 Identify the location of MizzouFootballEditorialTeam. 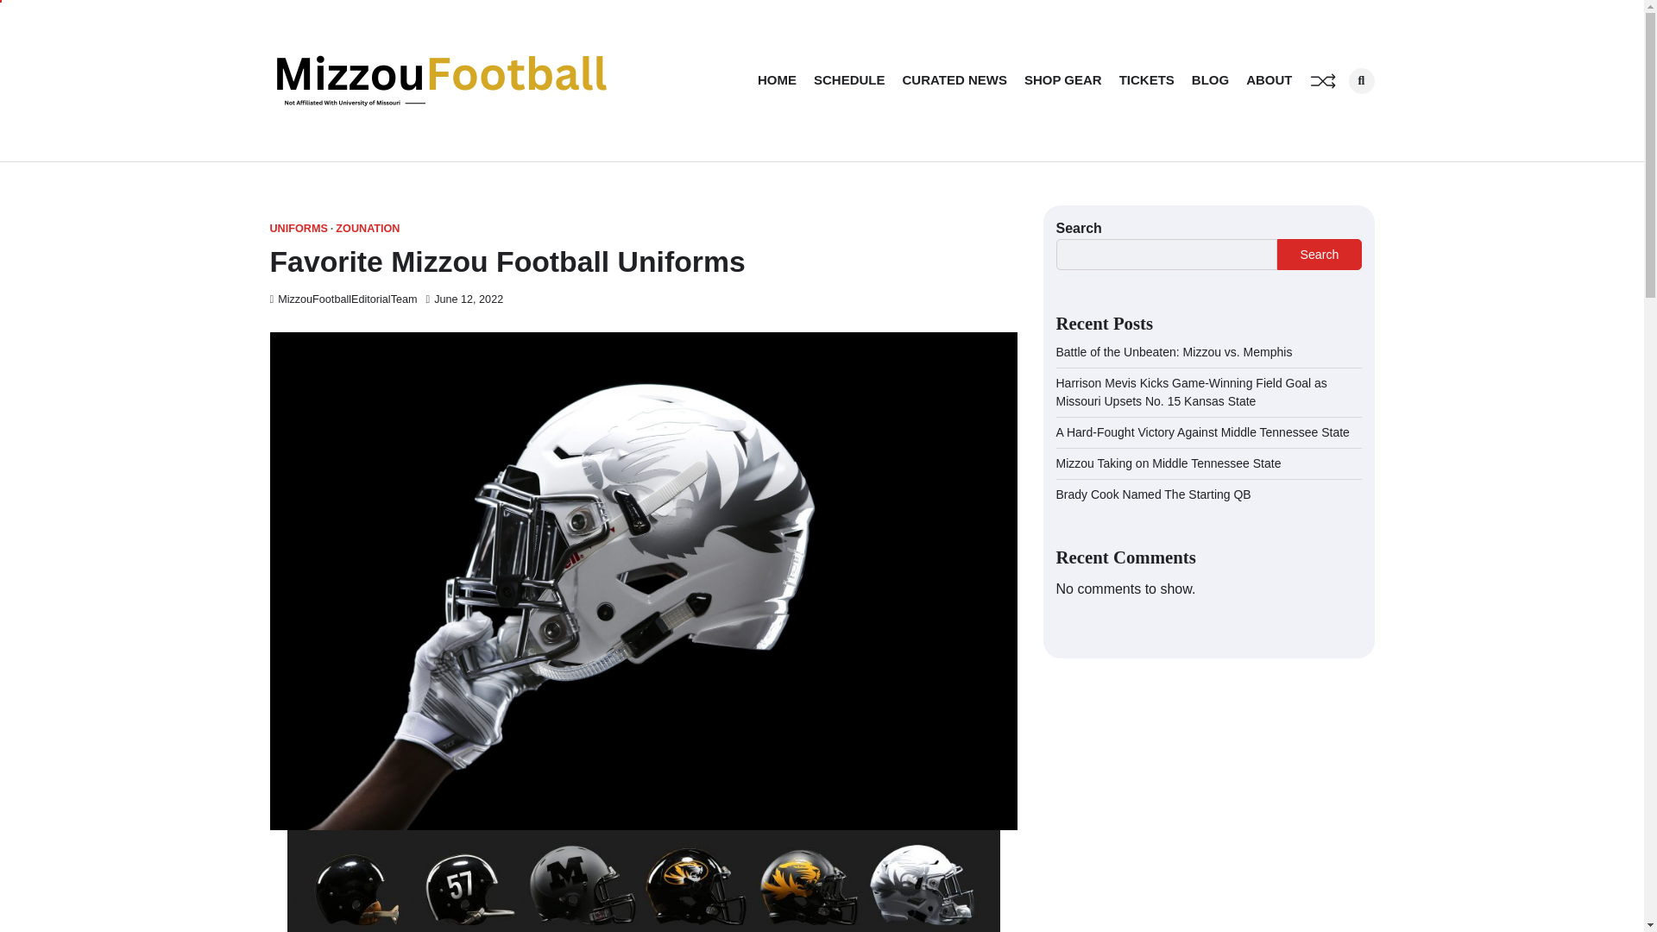
(343, 299).